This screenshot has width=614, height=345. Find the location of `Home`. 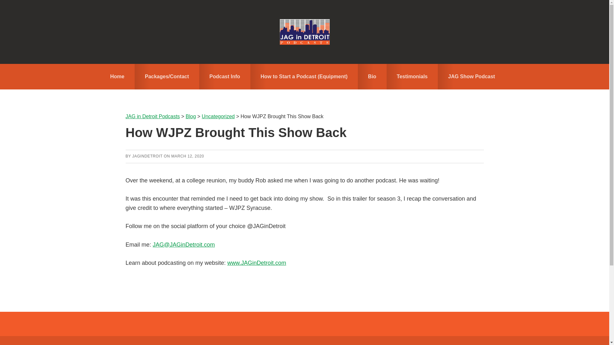

Home is located at coordinates (149, 341).